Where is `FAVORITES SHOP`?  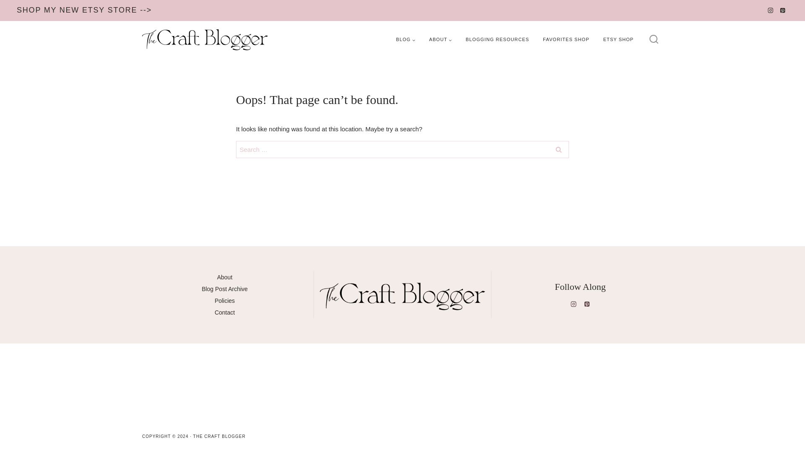
FAVORITES SHOP is located at coordinates (566, 39).